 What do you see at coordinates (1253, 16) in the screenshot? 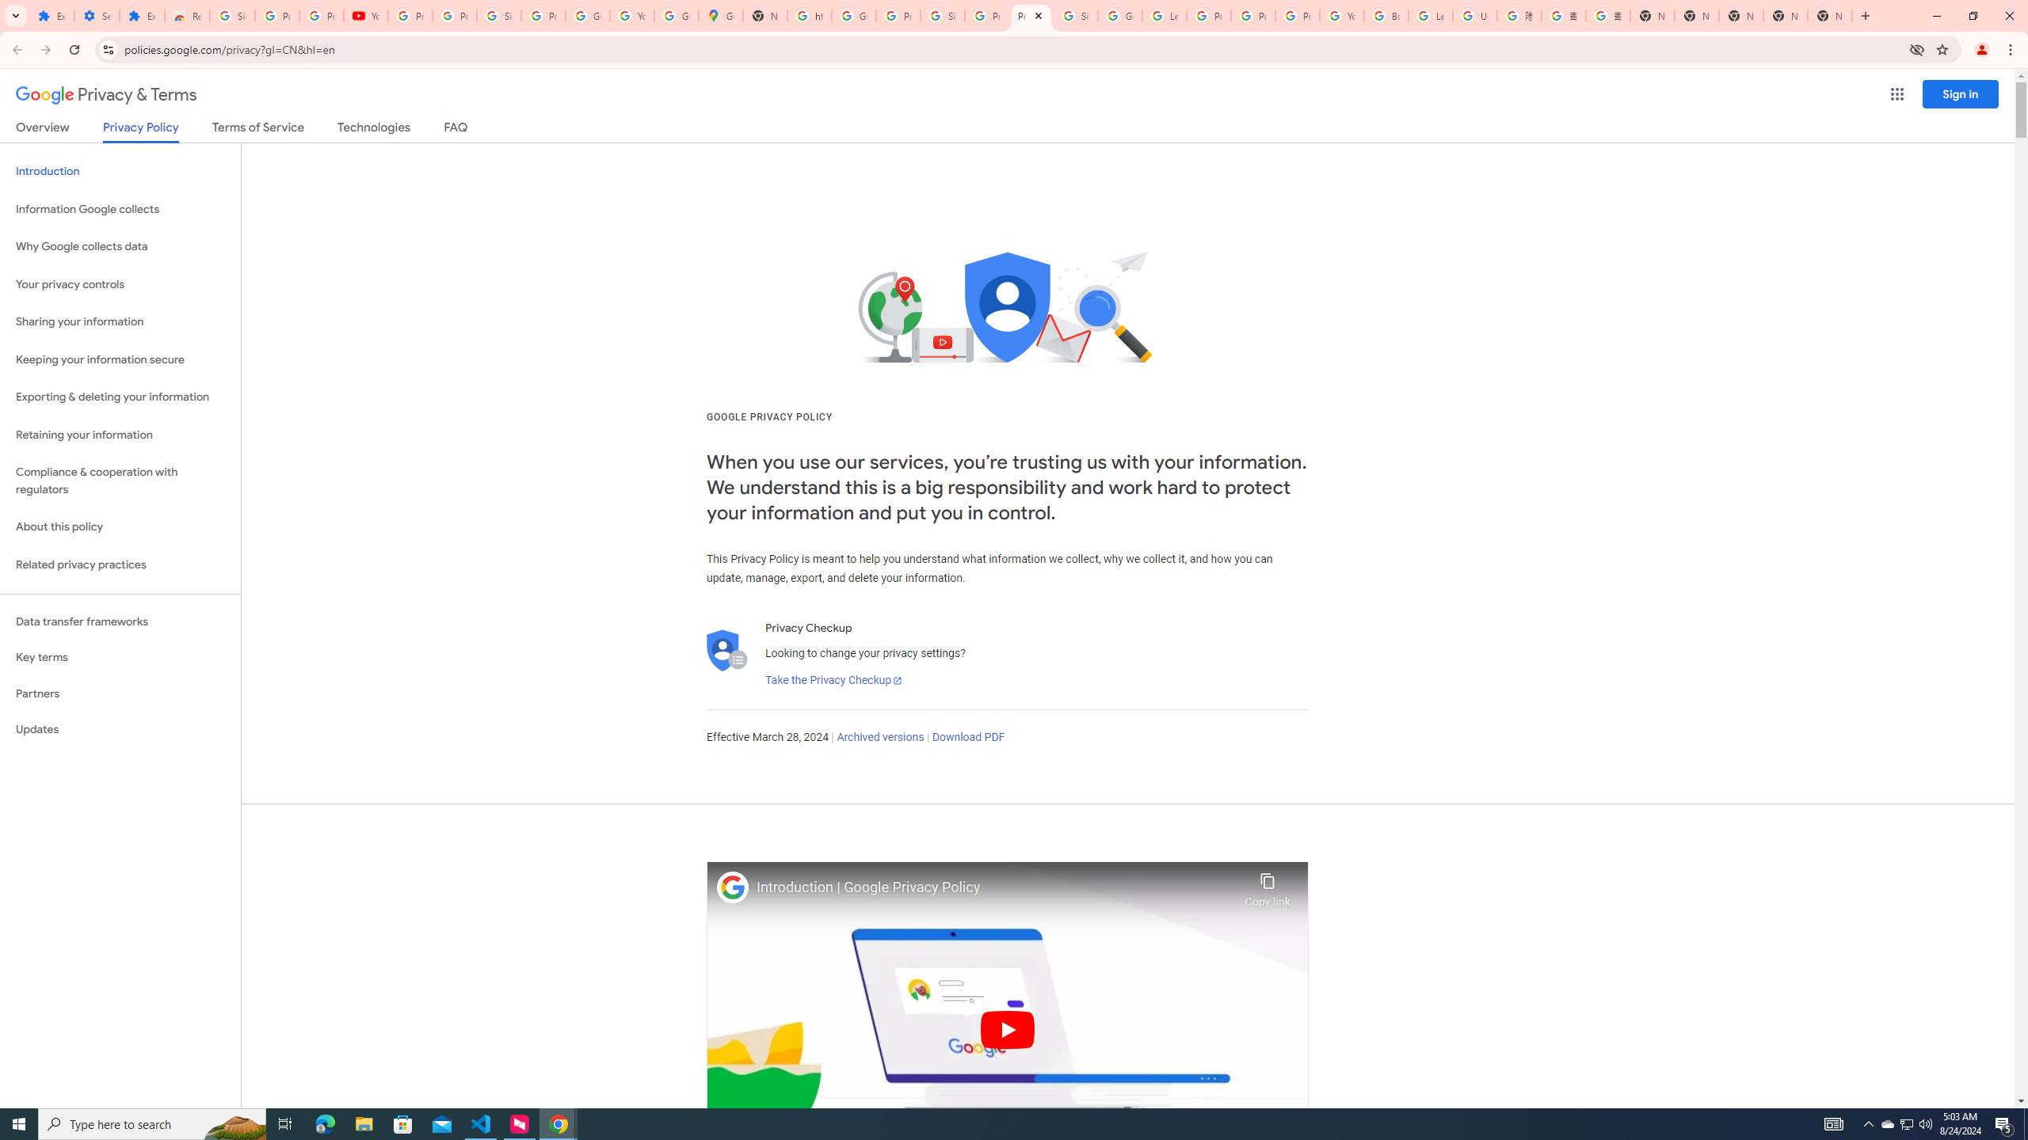
I see `Privacy Help Center - Policies Help` at bounding box center [1253, 16].